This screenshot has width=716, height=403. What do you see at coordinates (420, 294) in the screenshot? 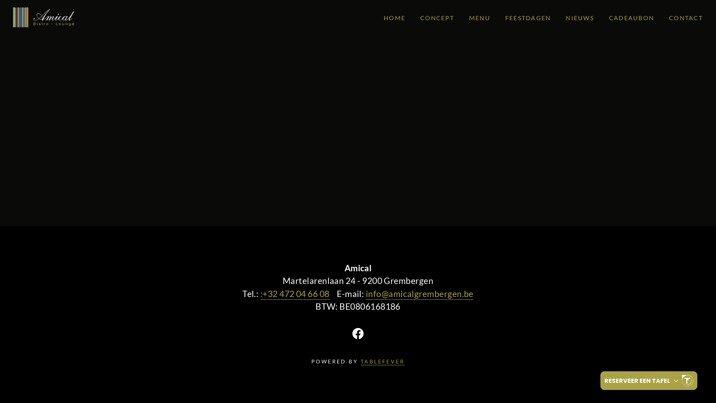
I see `info@amicalgrembergen.be` at bounding box center [420, 294].